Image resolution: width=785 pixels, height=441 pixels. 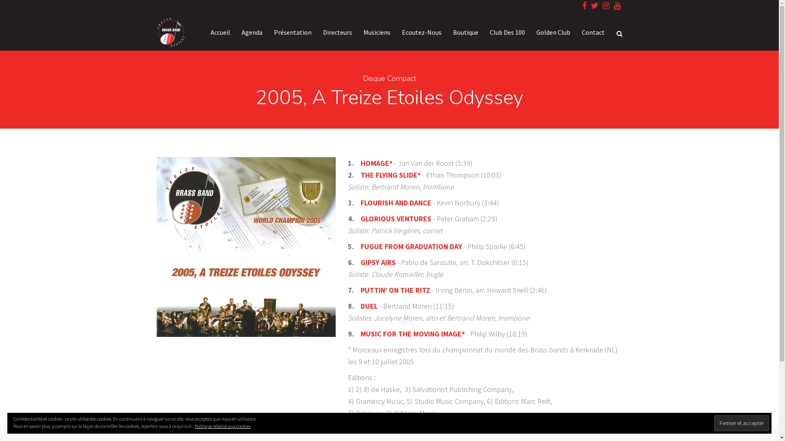 What do you see at coordinates (421, 32) in the screenshot?
I see `Ecoutez-Nous` at bounding box center [421, 32].